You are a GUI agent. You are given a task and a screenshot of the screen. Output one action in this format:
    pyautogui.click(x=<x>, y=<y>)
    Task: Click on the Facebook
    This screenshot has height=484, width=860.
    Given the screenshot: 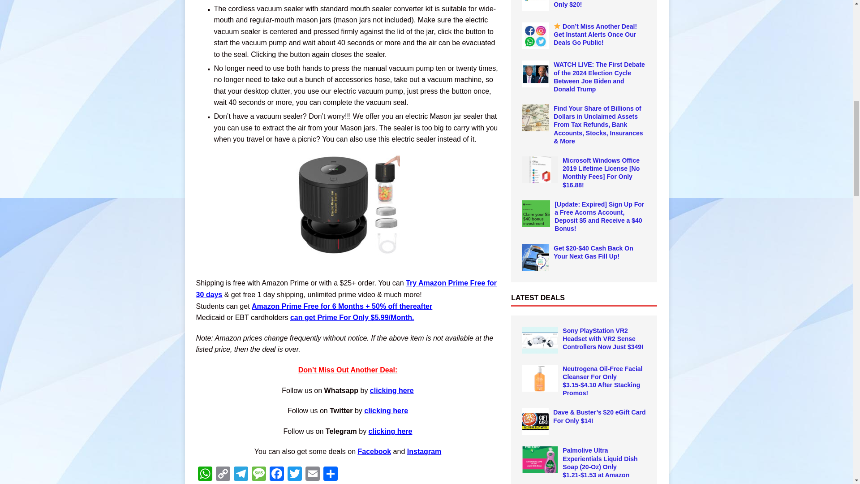 What is the action you would take?
    pyautogui.click(x=276, y=475)
    